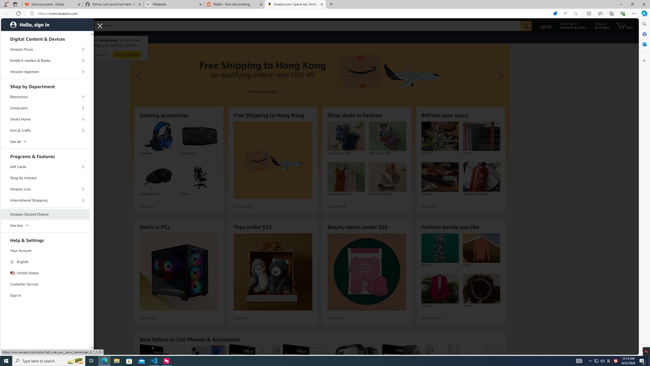 The image size is (650, 366). I want to click on See all, so click(45, 141).